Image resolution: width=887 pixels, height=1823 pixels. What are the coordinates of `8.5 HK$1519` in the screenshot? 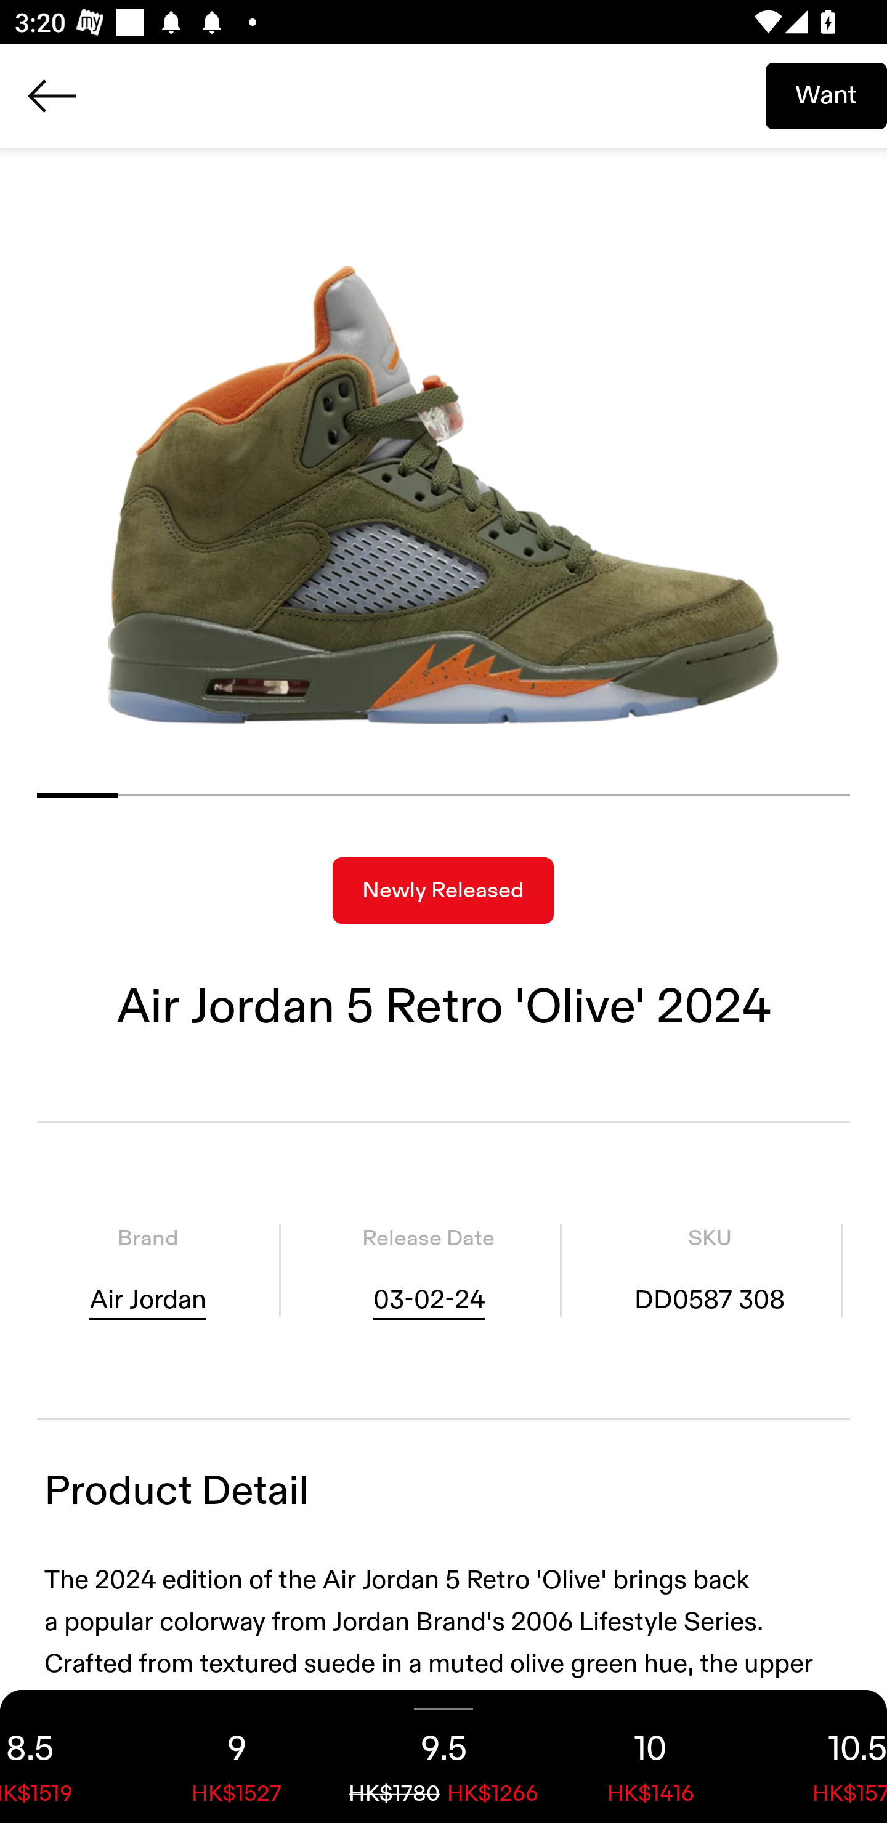 It's located at (67, 1756).